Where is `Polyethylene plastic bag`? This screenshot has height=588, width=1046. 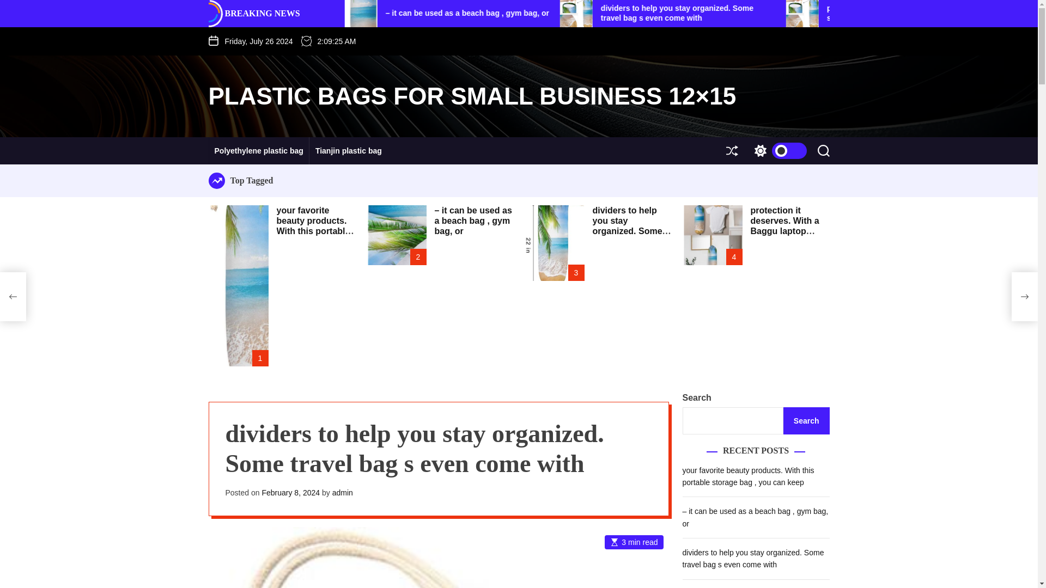
Polyethylene plastic bag is located at coordinates (258, 150).